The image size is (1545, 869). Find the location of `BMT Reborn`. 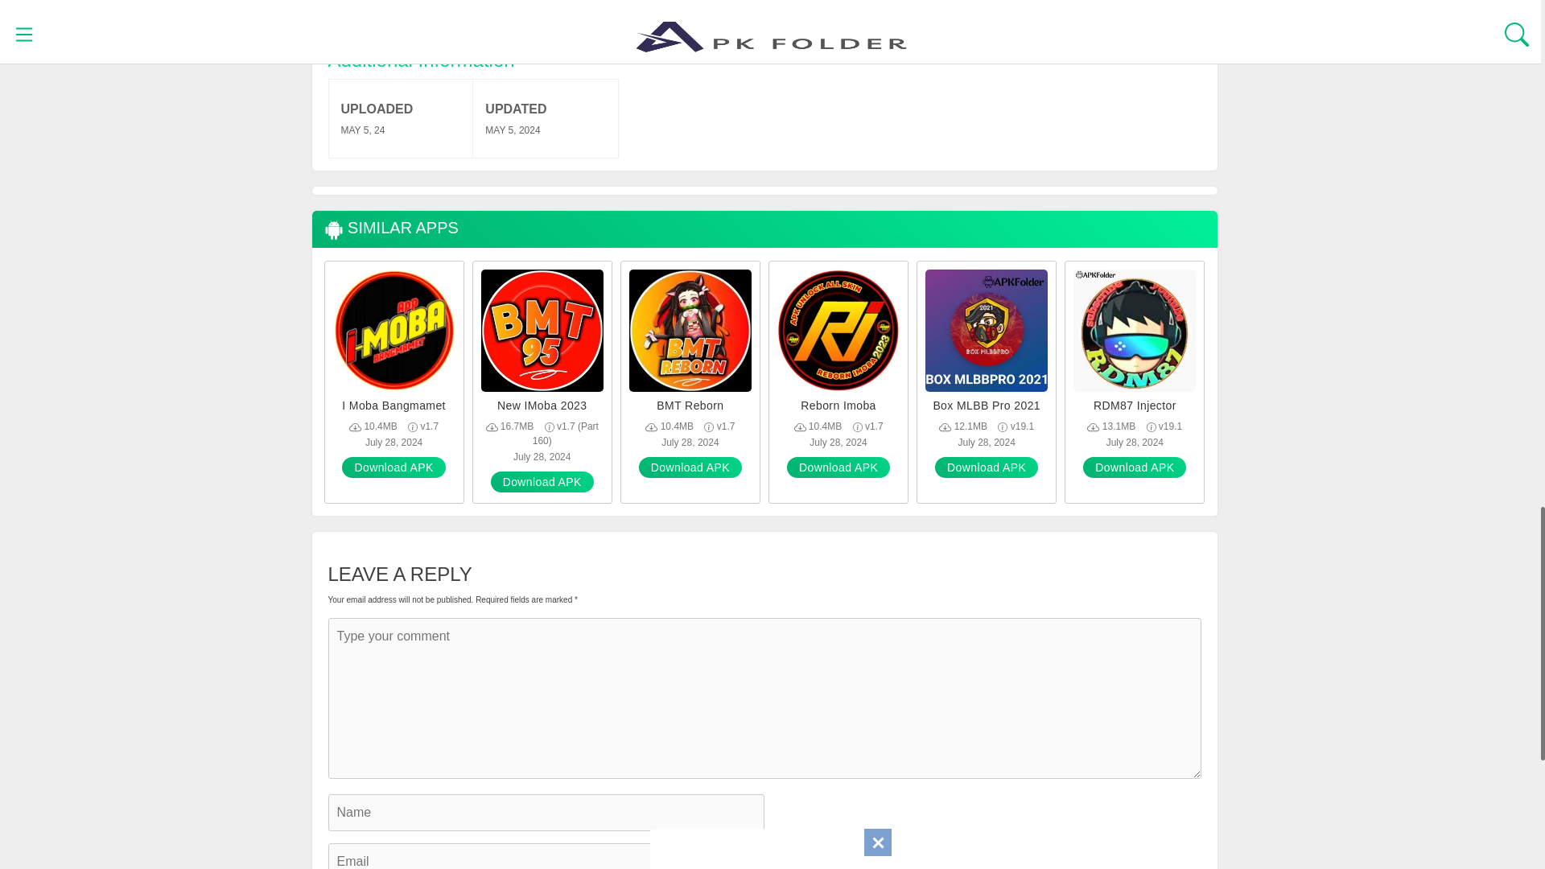

BMT Reborn is located at coordinates (690, 406).